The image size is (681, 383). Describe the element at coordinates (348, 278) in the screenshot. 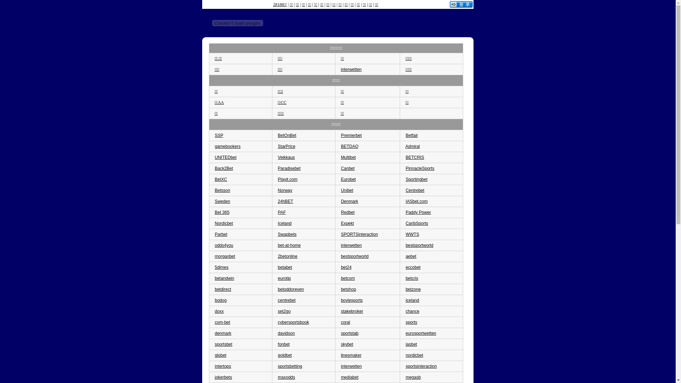

I see `betcom` at that location.